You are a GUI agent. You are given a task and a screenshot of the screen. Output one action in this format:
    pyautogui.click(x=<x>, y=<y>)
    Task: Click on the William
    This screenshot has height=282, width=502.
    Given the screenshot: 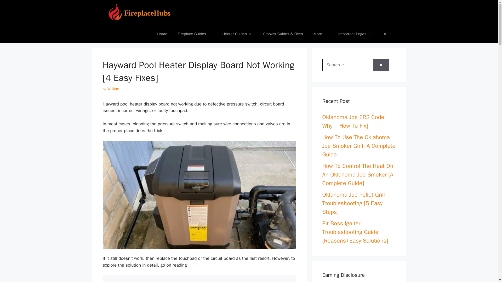 What is the action you would take?
    pyautogui.click(x=113, y=89)
    